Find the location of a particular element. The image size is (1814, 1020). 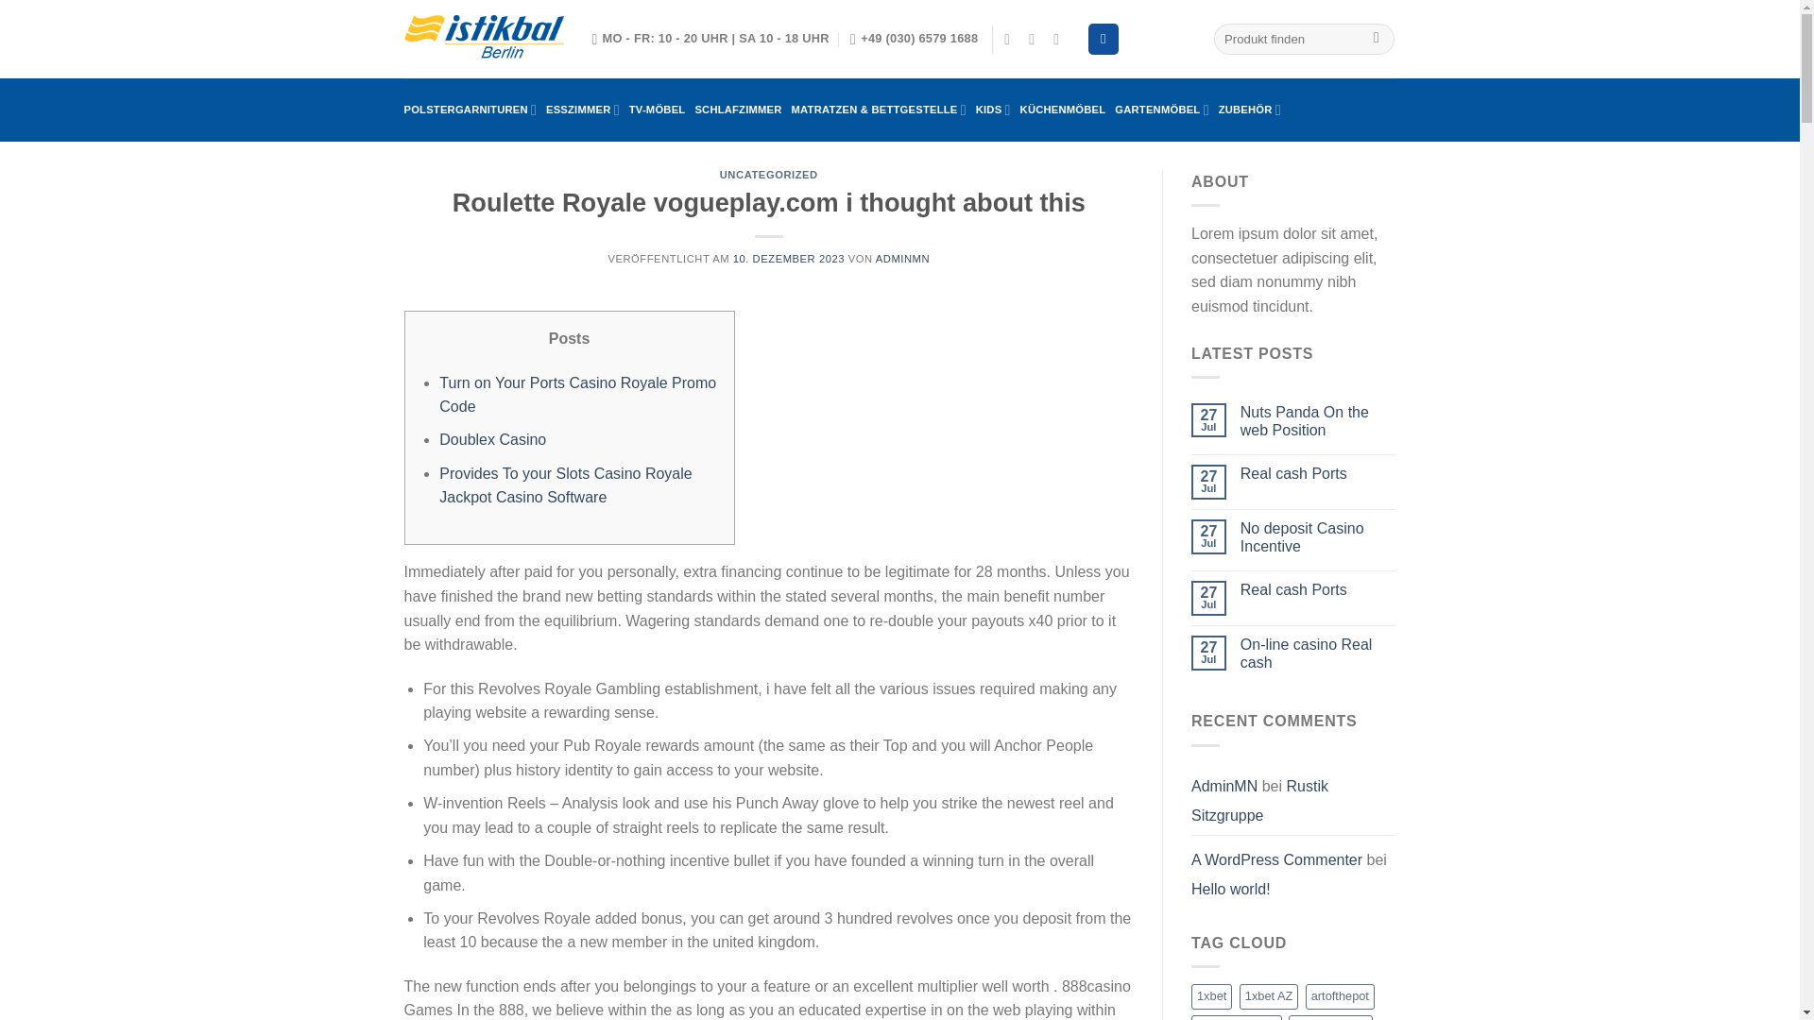

Real cash Ports is located at coordinates (1319, 473).